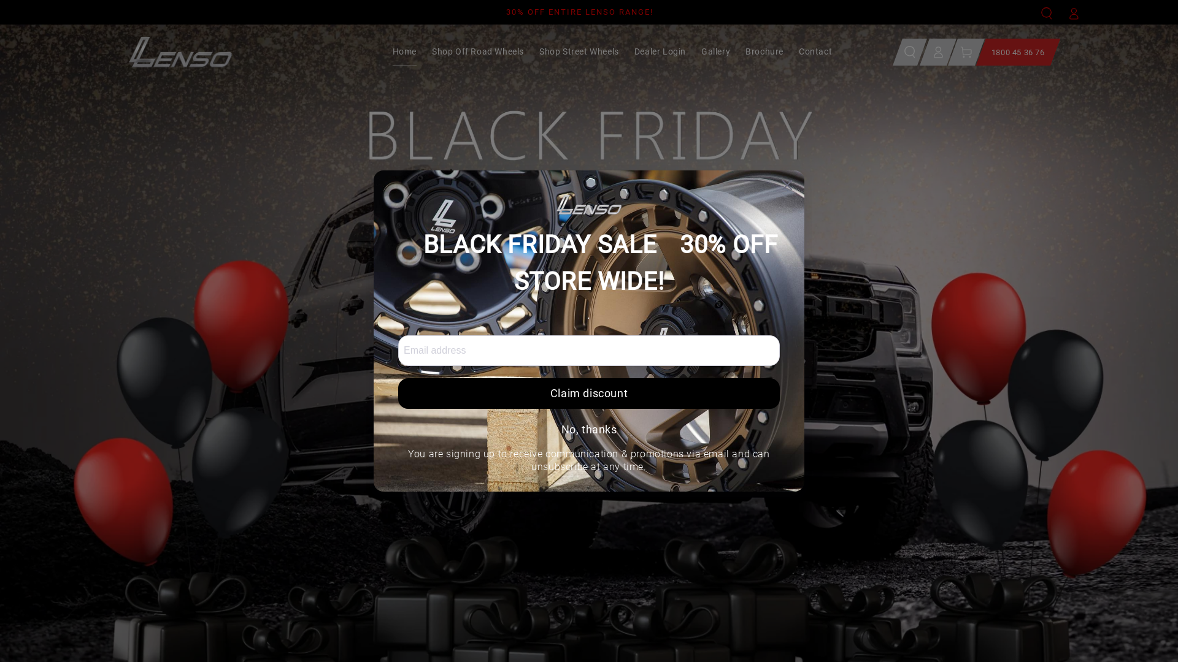 This screenshot has width=1178, height=662. What do you see at coordinates (815, 51) in the screenshot?
I see `Contact` at bounding box center [815, 51].